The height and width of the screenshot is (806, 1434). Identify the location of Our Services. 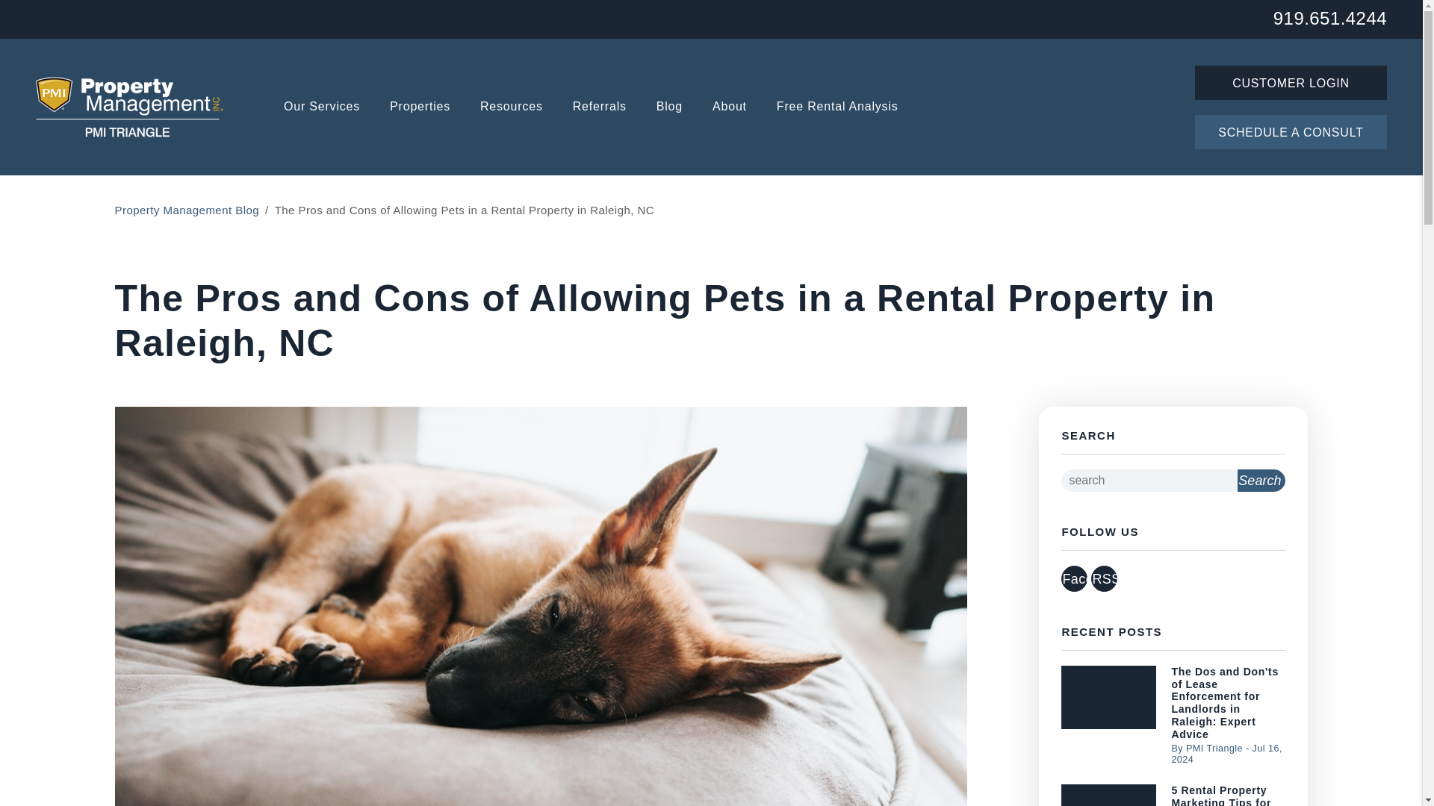
(321, 107).